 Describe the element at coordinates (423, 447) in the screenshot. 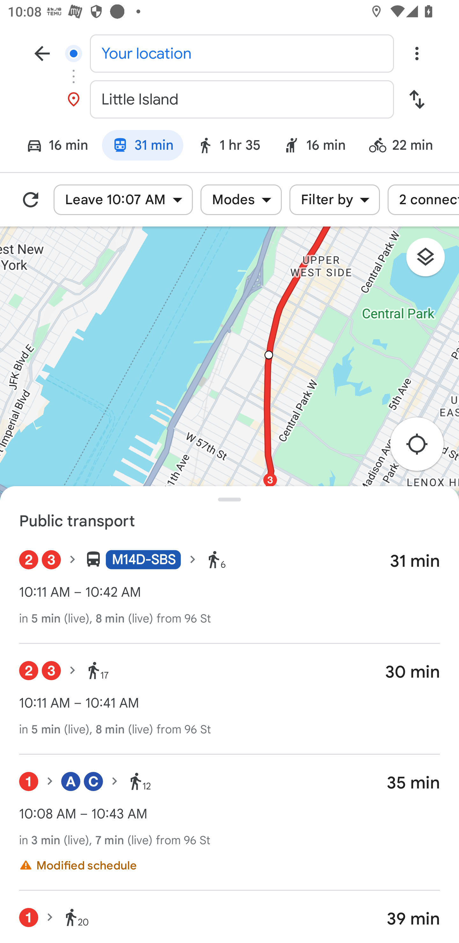

I see `Re-center map to your location` at that location.